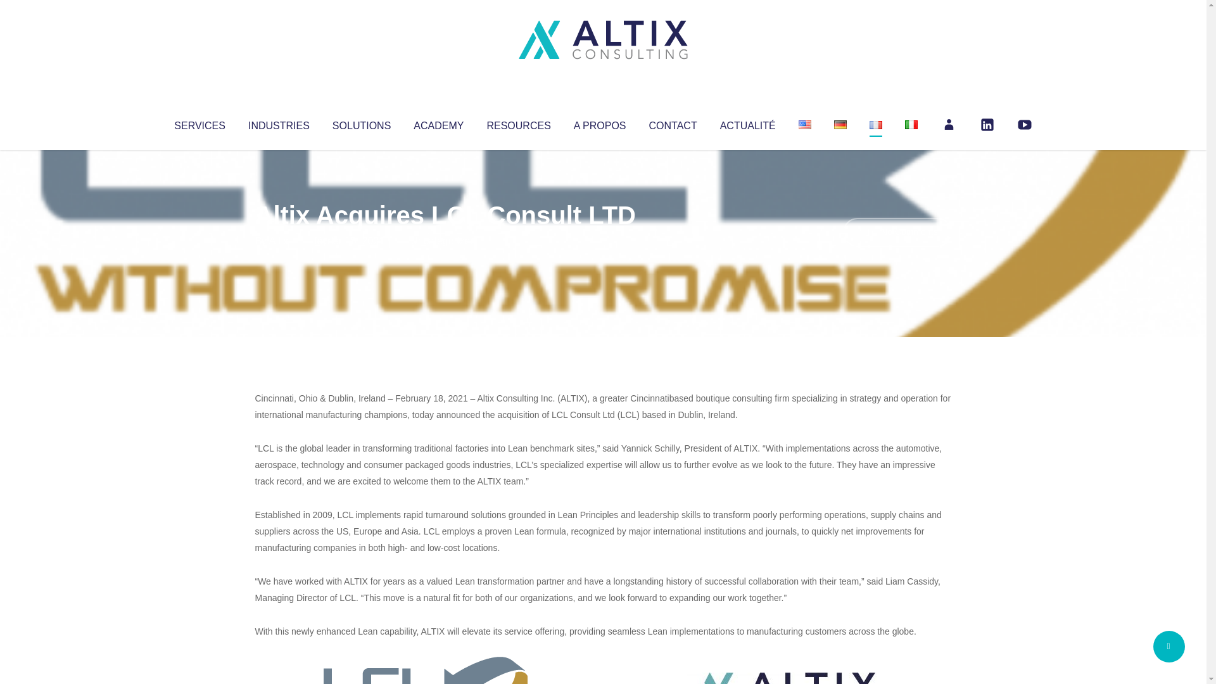  What do you see at coordinates (600, 123) in the screenshot?
I see `A PROPOS` at bounding box center [600, 123].